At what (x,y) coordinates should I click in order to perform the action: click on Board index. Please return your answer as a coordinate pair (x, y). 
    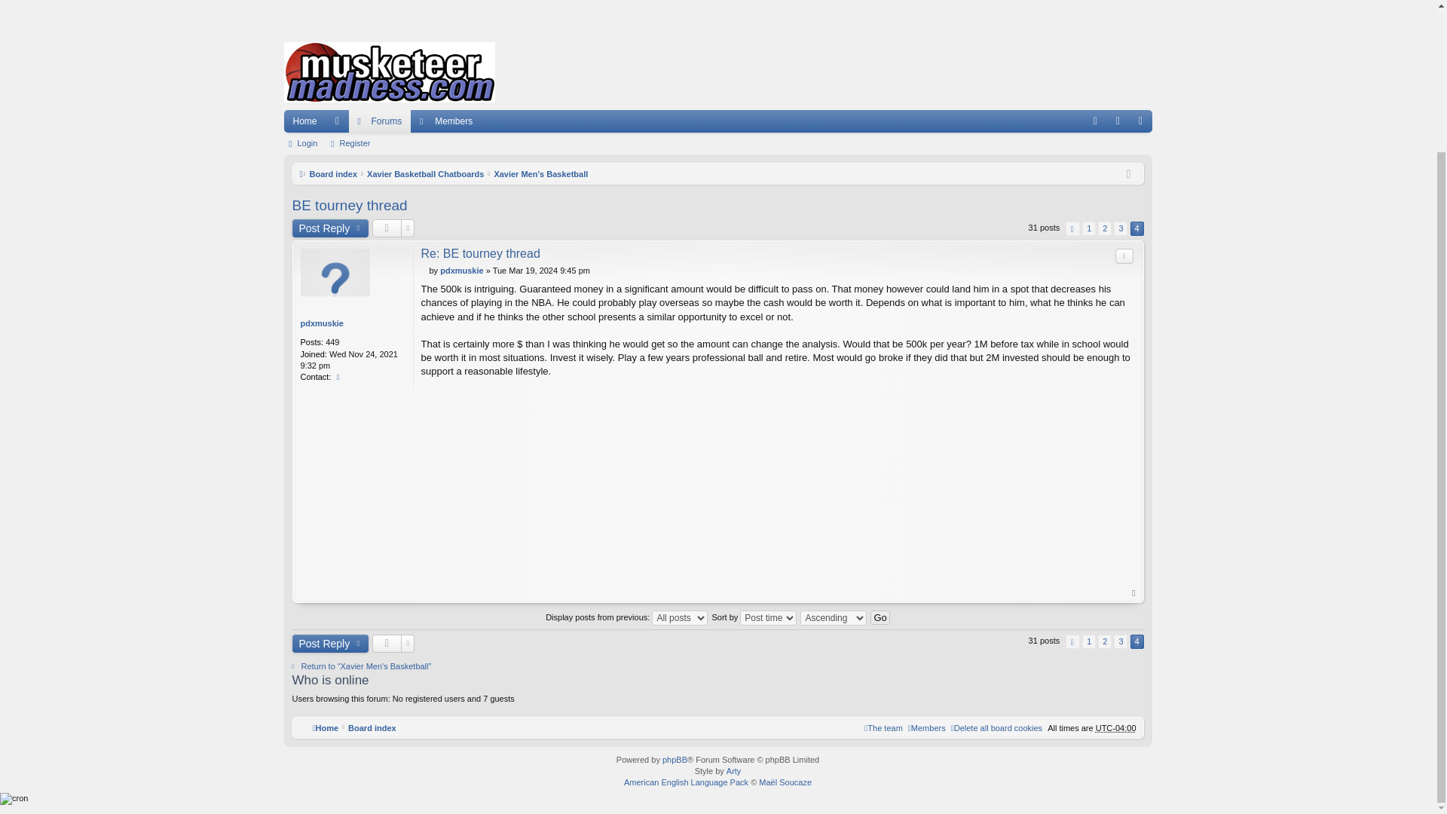
    Looking at the image, I should click on (333, 173).